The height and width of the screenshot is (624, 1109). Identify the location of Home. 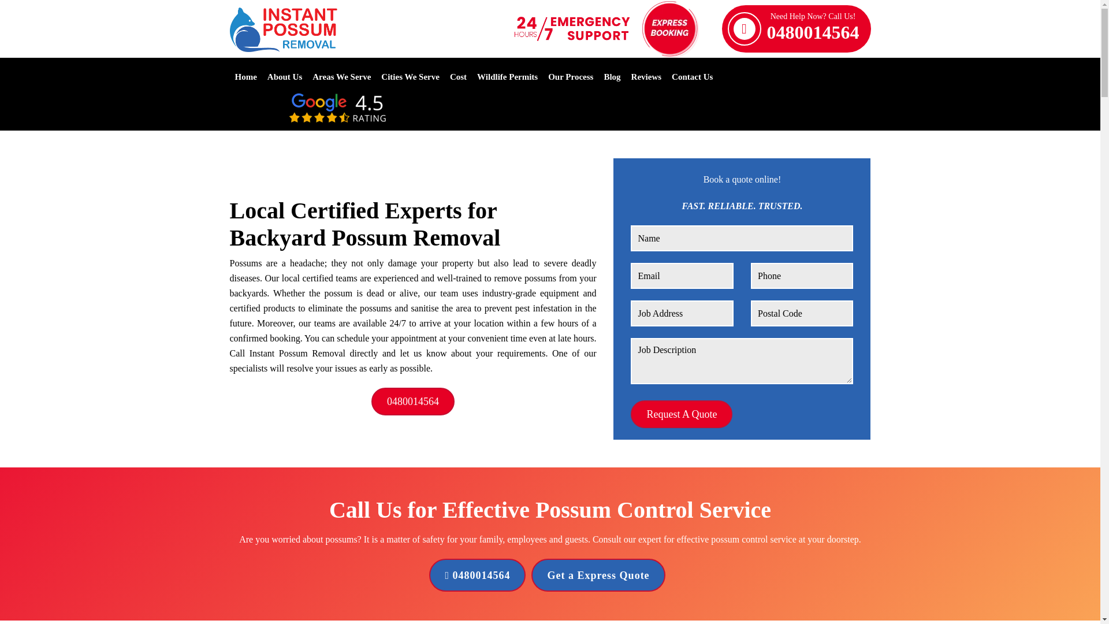
(245, 76).